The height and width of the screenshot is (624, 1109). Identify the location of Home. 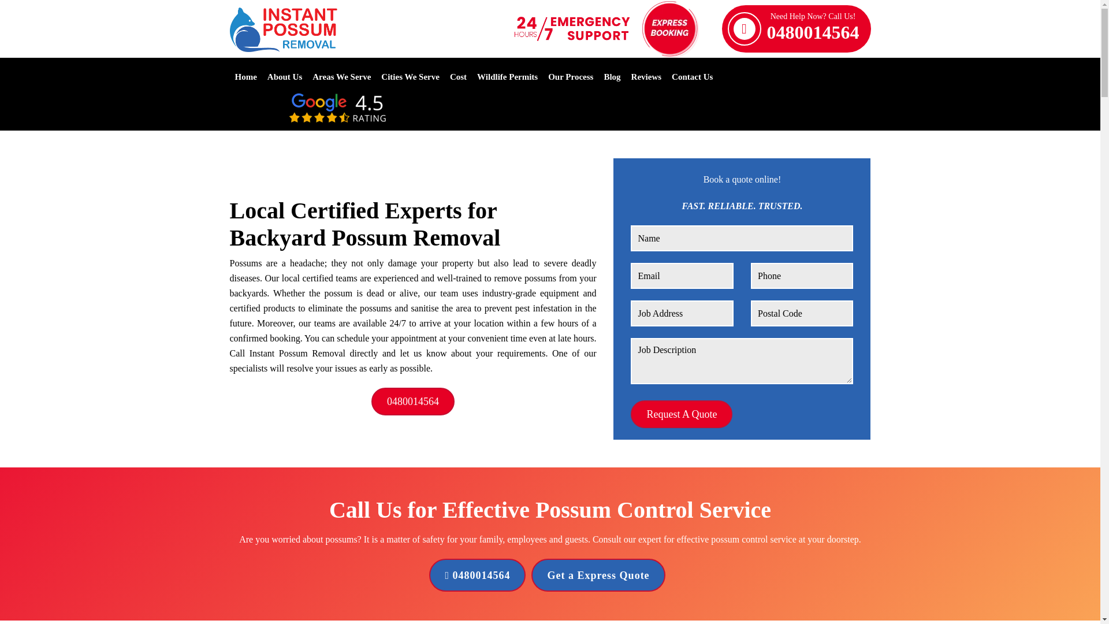
(245, 76).